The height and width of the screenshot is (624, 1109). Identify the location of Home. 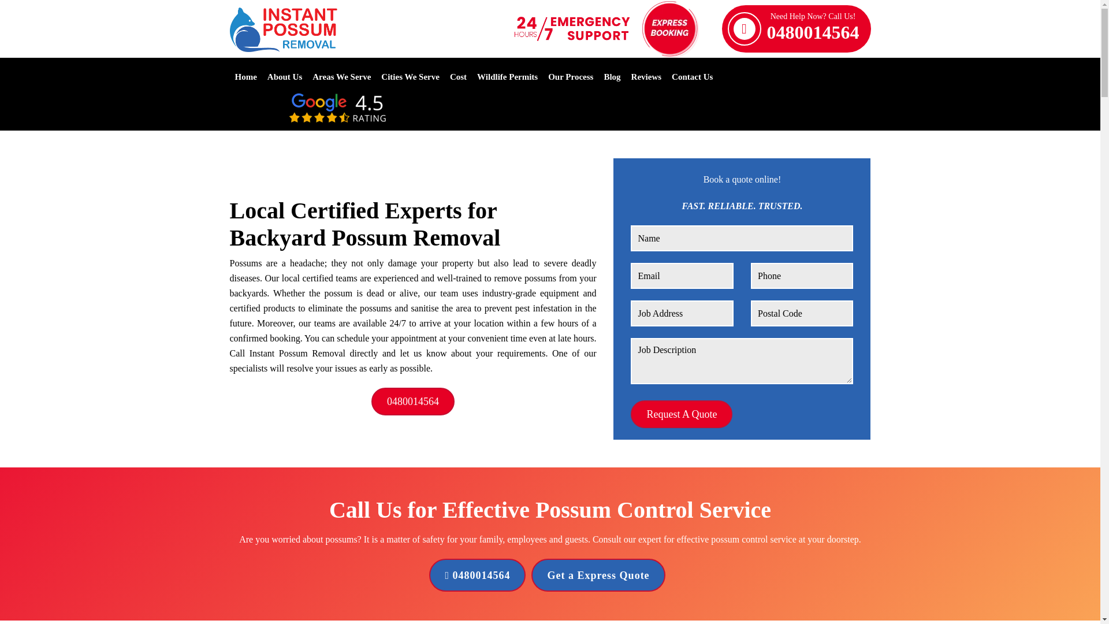
(245, 76).